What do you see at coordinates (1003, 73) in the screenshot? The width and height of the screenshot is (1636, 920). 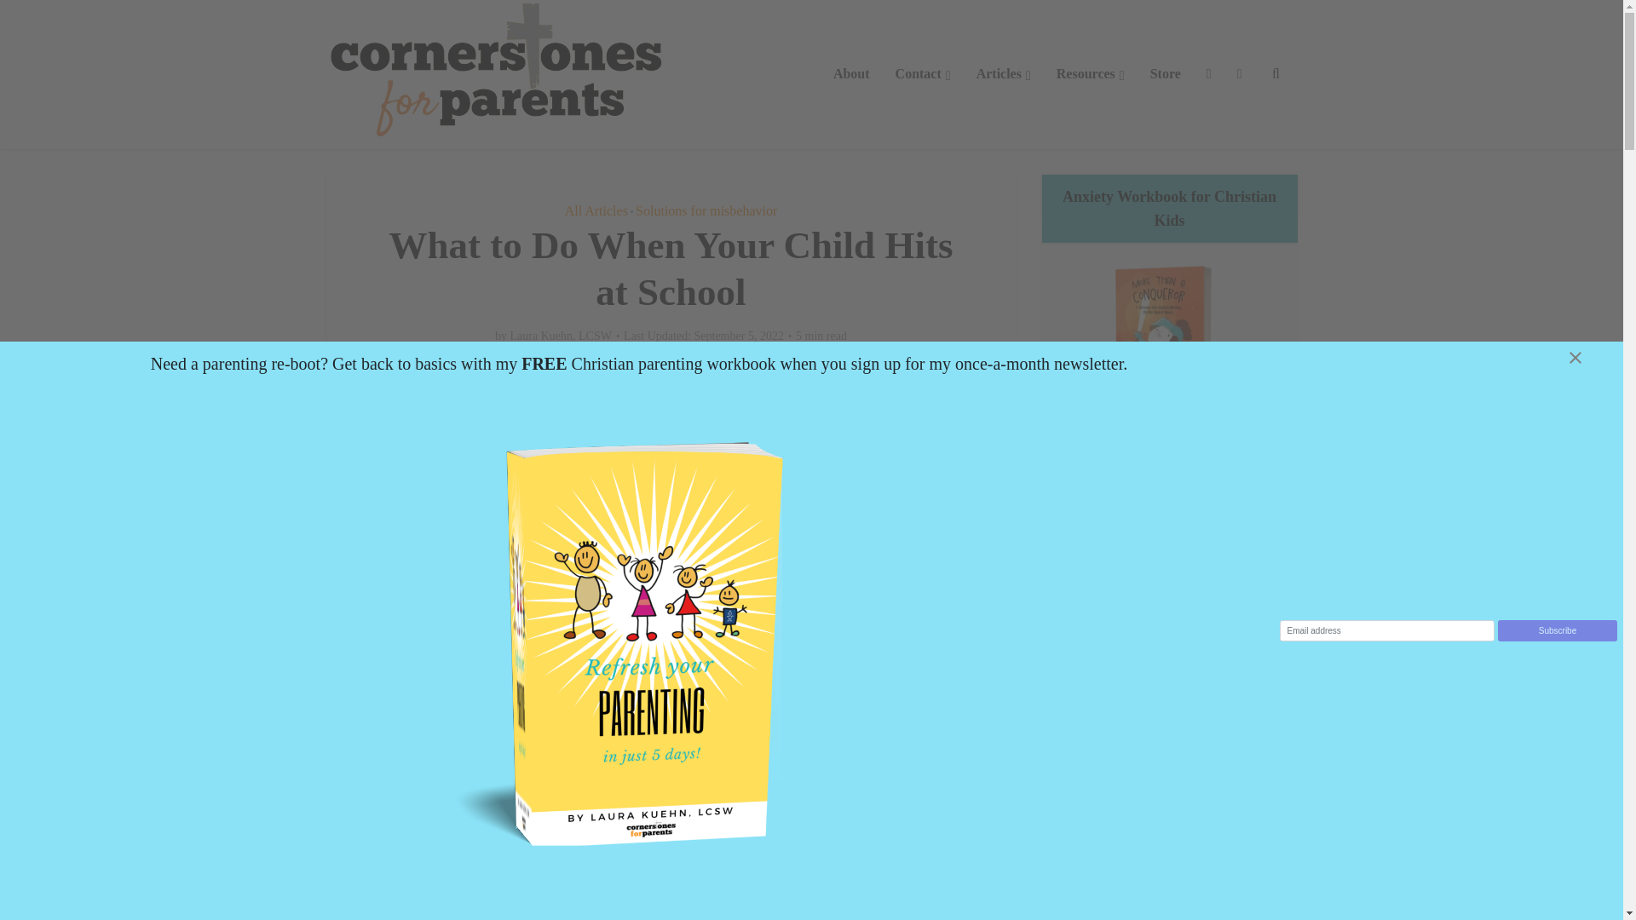 I see `Articles` at bounding box center [1003, 73].